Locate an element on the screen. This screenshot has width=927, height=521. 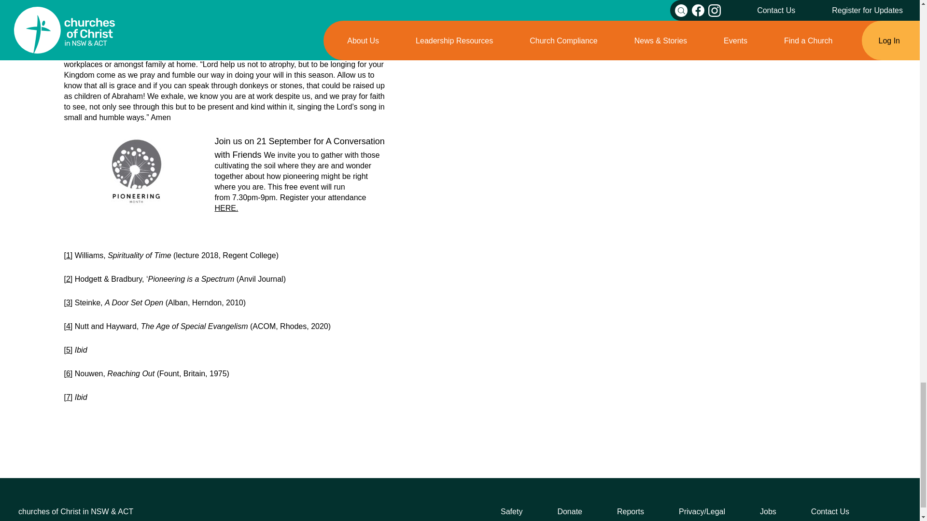
Safety is located at coordinates (511, 511).